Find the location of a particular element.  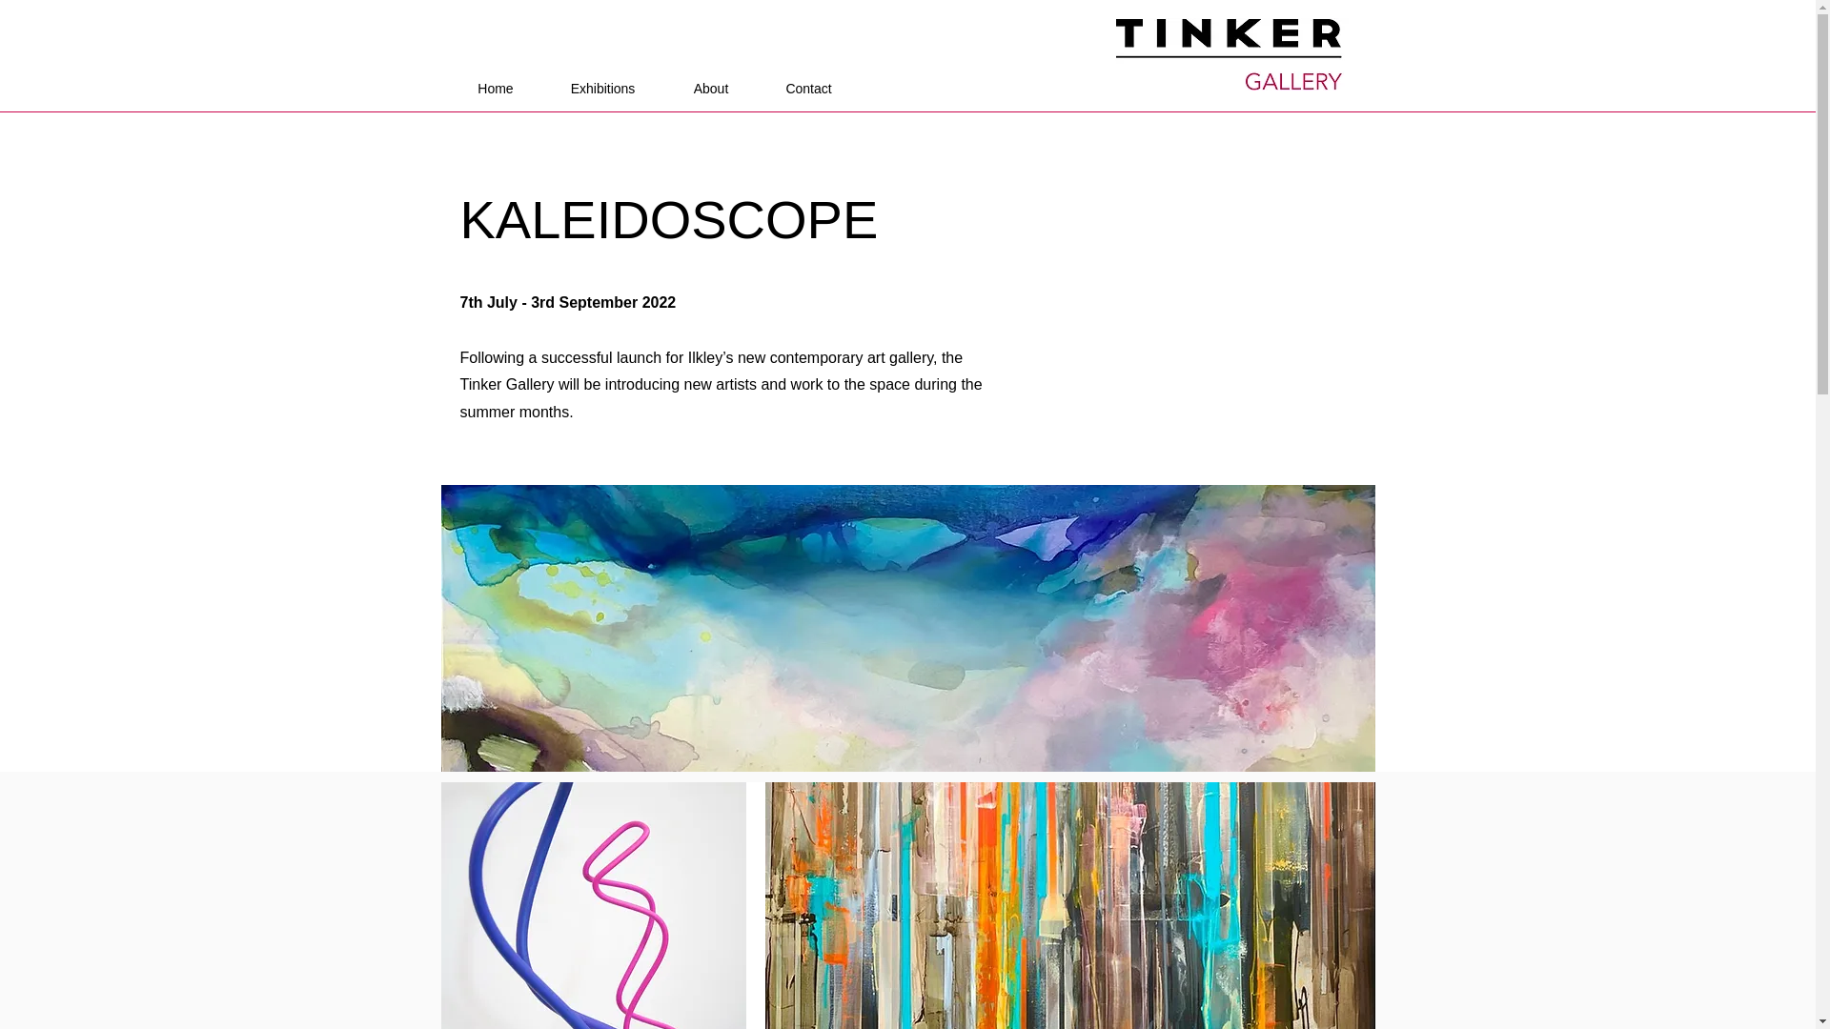

Exhibitions is located at coordinates (603, 88).